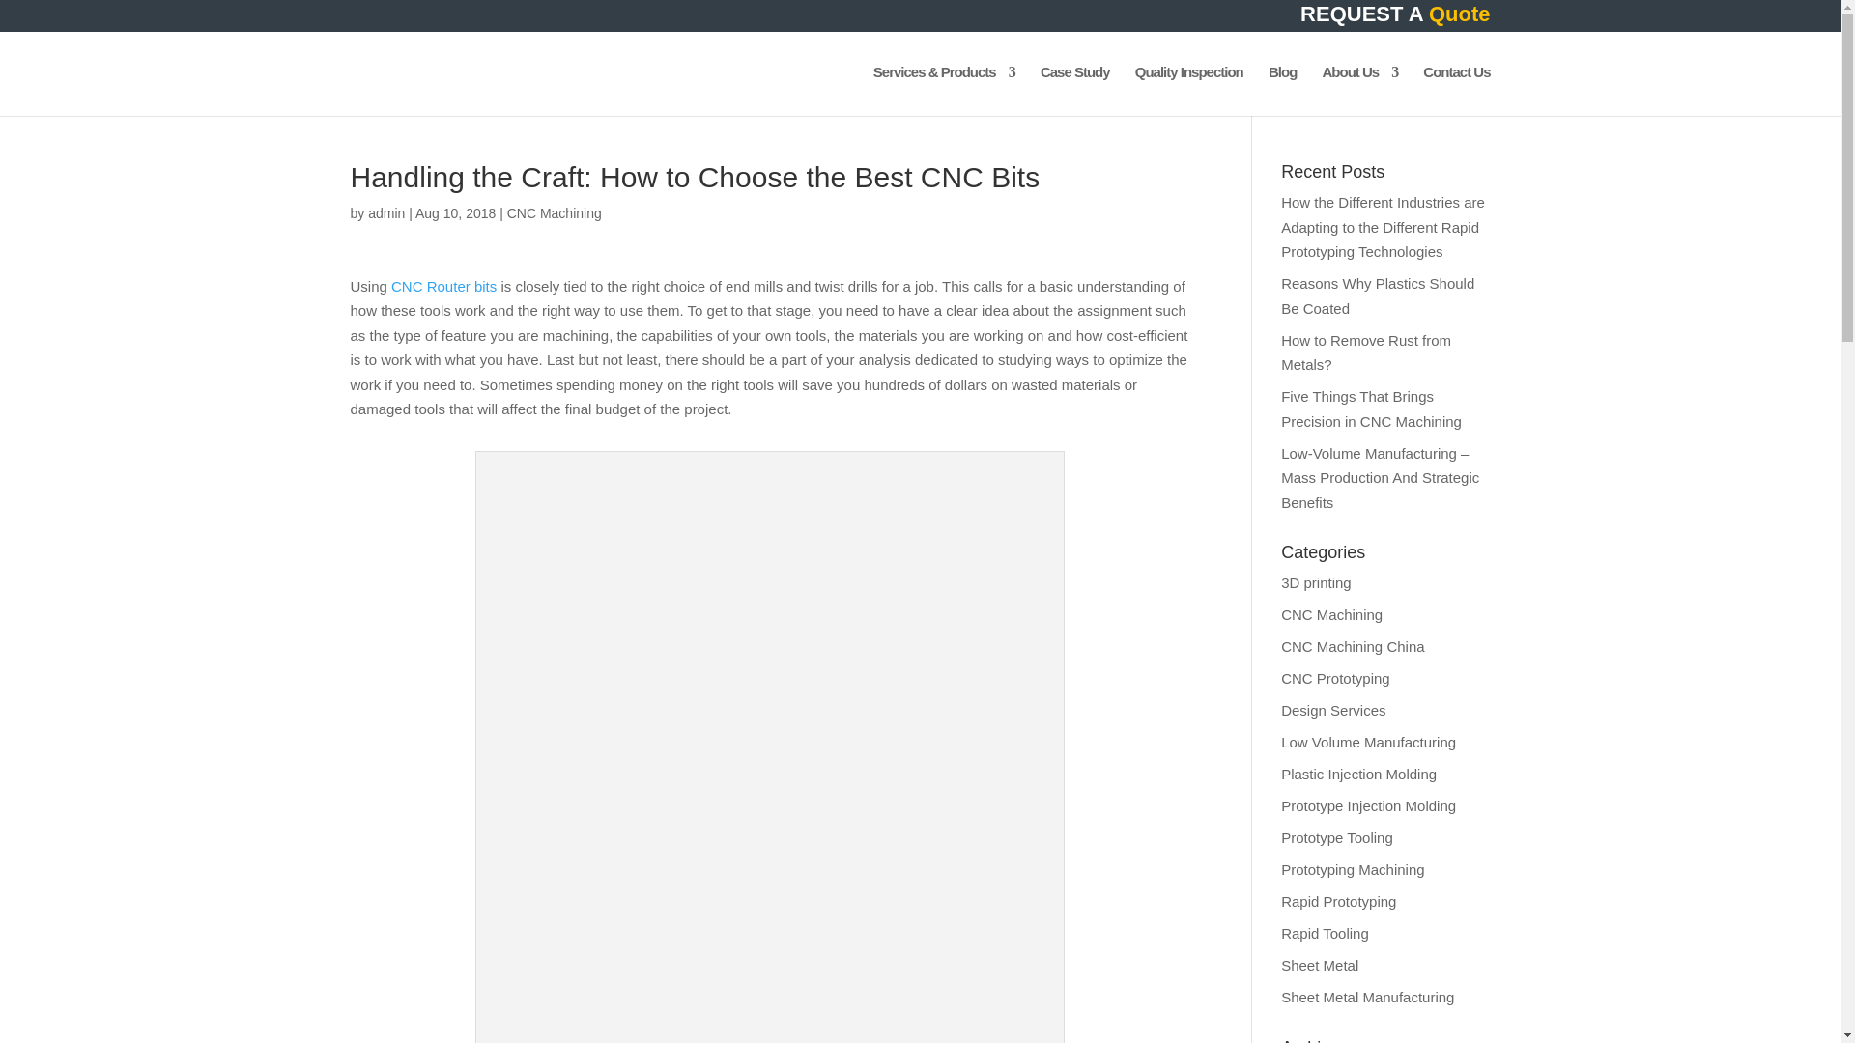 The image size is (1855, 1043). I want to click on Prototype Injection Molding, so click(1368, 805).